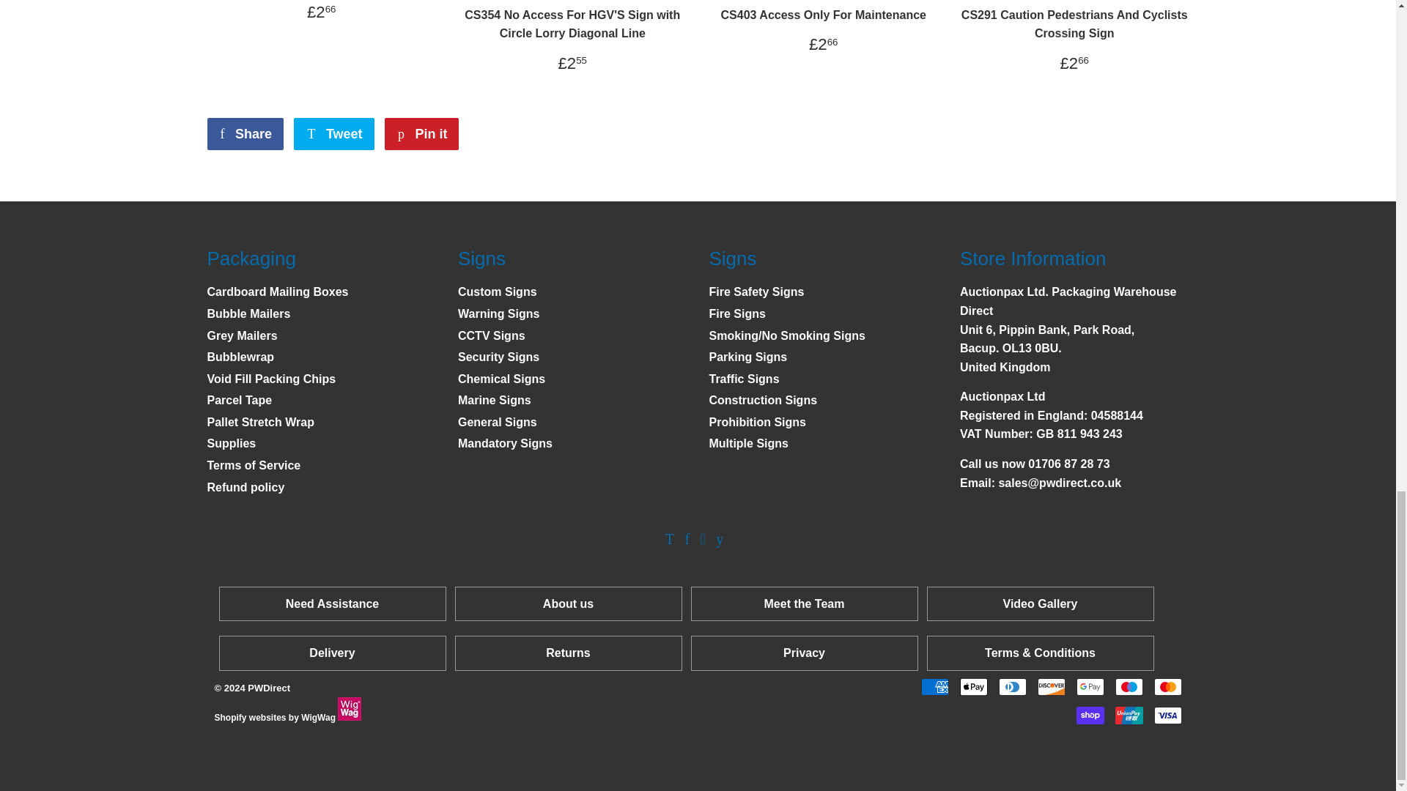 This screenshot has width=1407, height=791. What do you see at coordinates (1039, 604) in the screenshot?
I see `Video Gallery` at bounding box center [1039, 604].